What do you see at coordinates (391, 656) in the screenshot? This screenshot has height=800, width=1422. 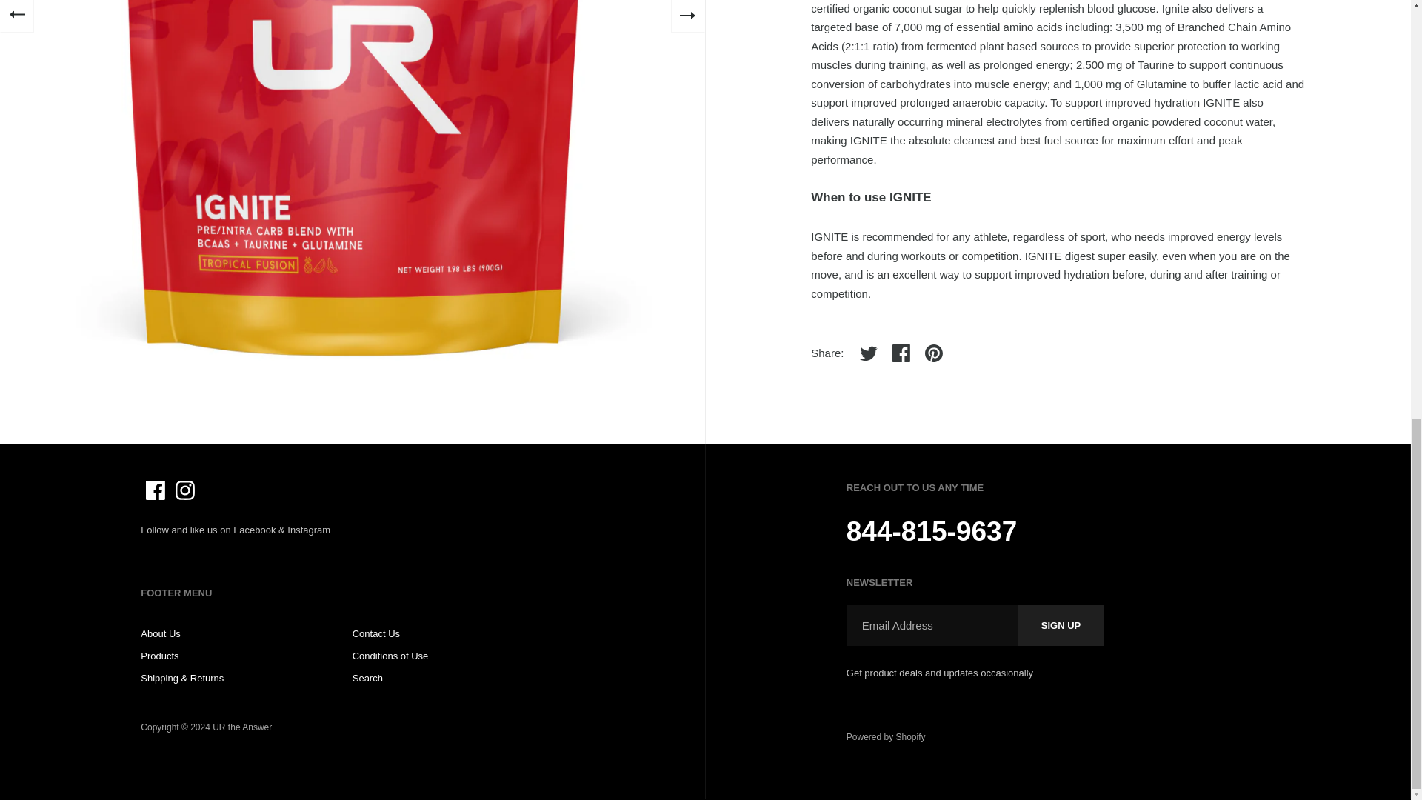 I see `Conditions of Use` at bounding box center [391, 656].